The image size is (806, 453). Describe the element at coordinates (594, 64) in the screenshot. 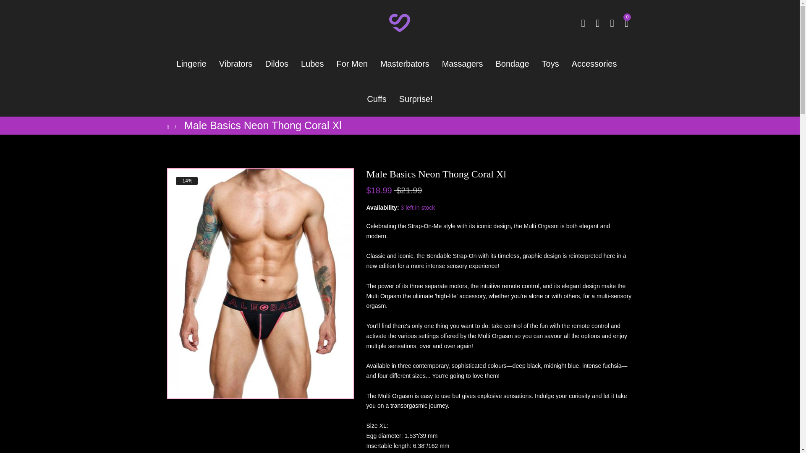

I see `Accessories` at that location.